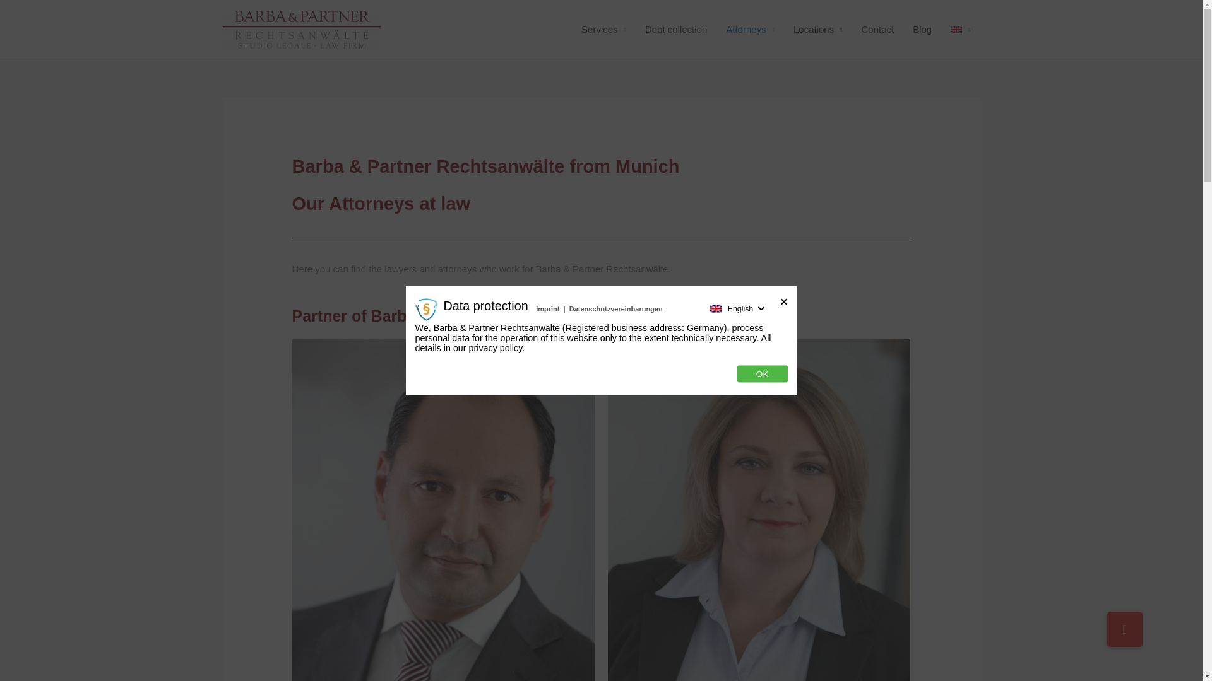 This screenshot has width=1212, height=681. What do you see at coordinates (675, 29) in the screenshot?
I see `Debt collection` at bounding box center [675, 29].